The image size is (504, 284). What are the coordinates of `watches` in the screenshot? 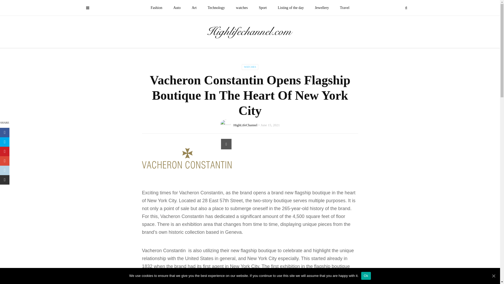 It's located at (242, 8).